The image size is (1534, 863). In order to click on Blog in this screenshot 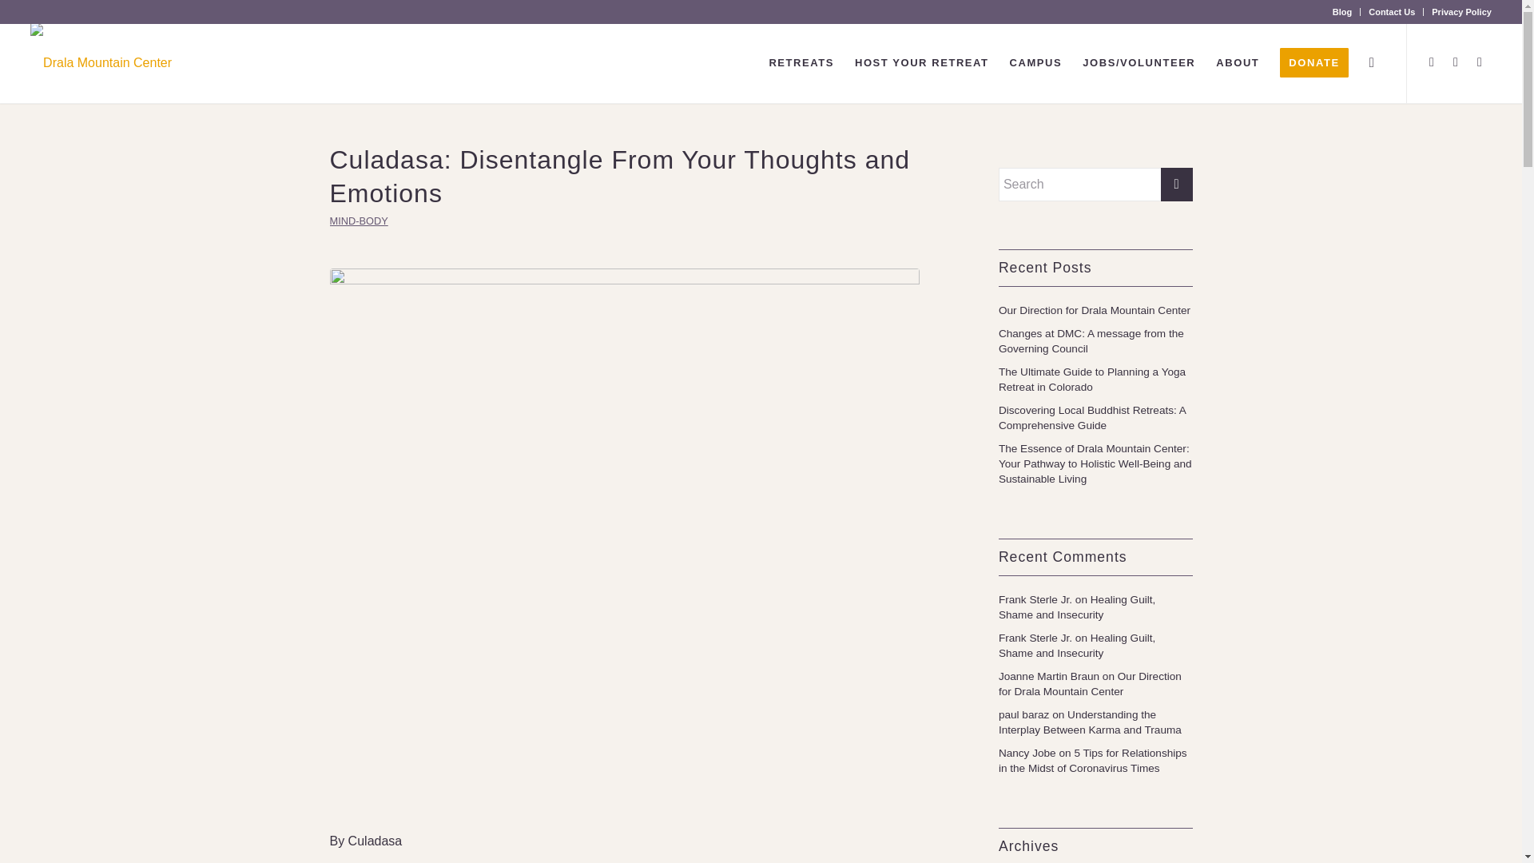, I will do `click(1342, 12)`.